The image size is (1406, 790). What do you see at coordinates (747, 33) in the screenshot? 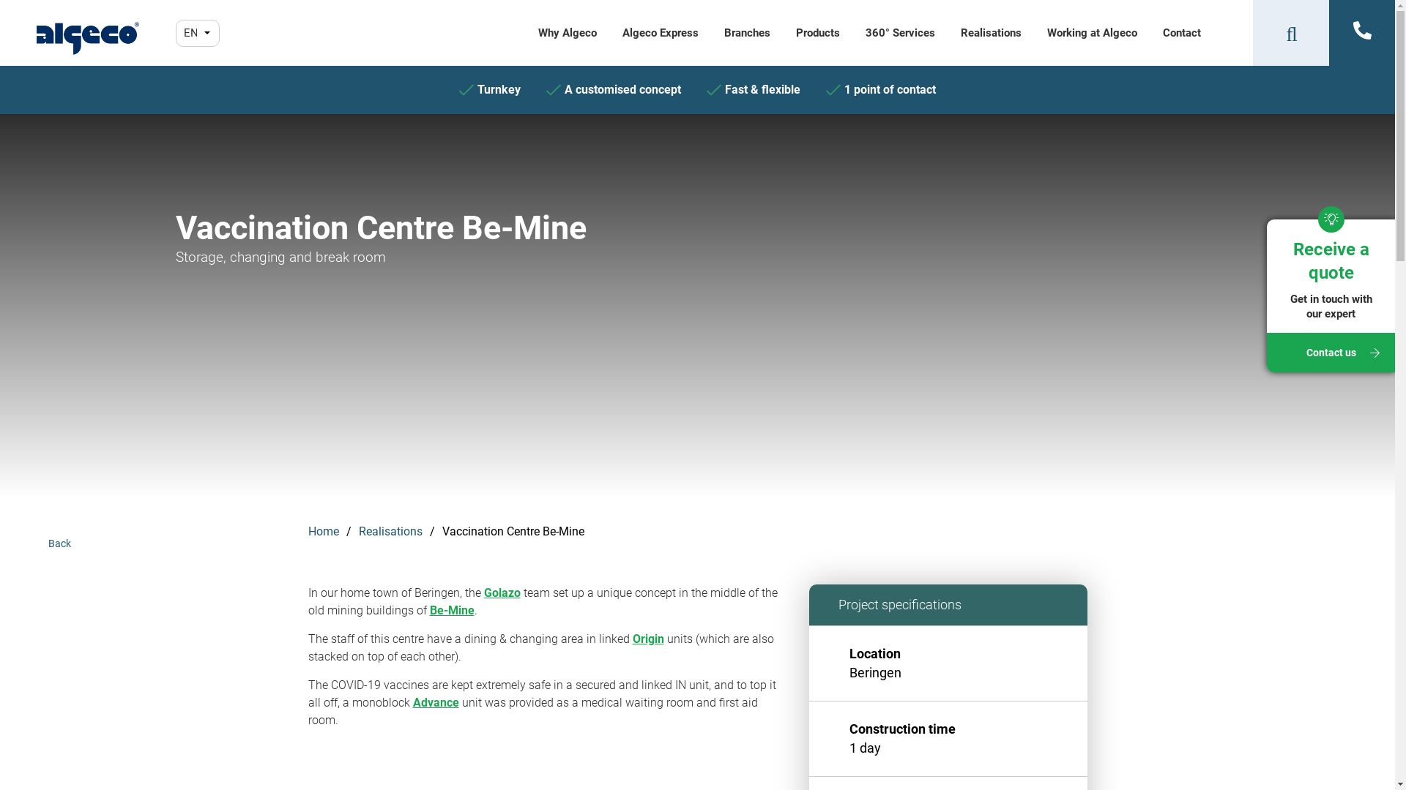
I see `Branches` at bounding box center [747, 33].